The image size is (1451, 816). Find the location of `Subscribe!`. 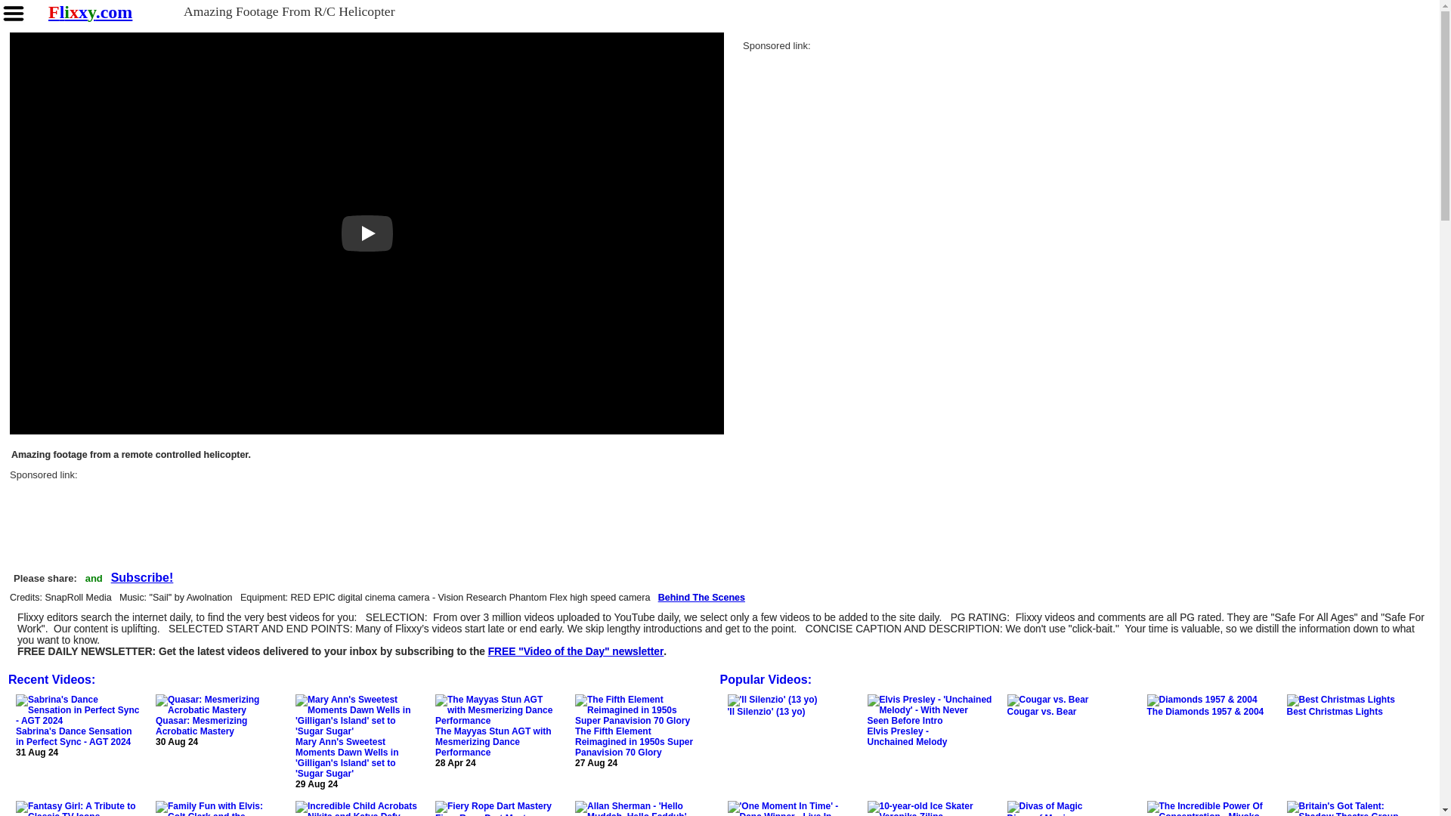

Subscribe! is located at coordinates (576, 651).